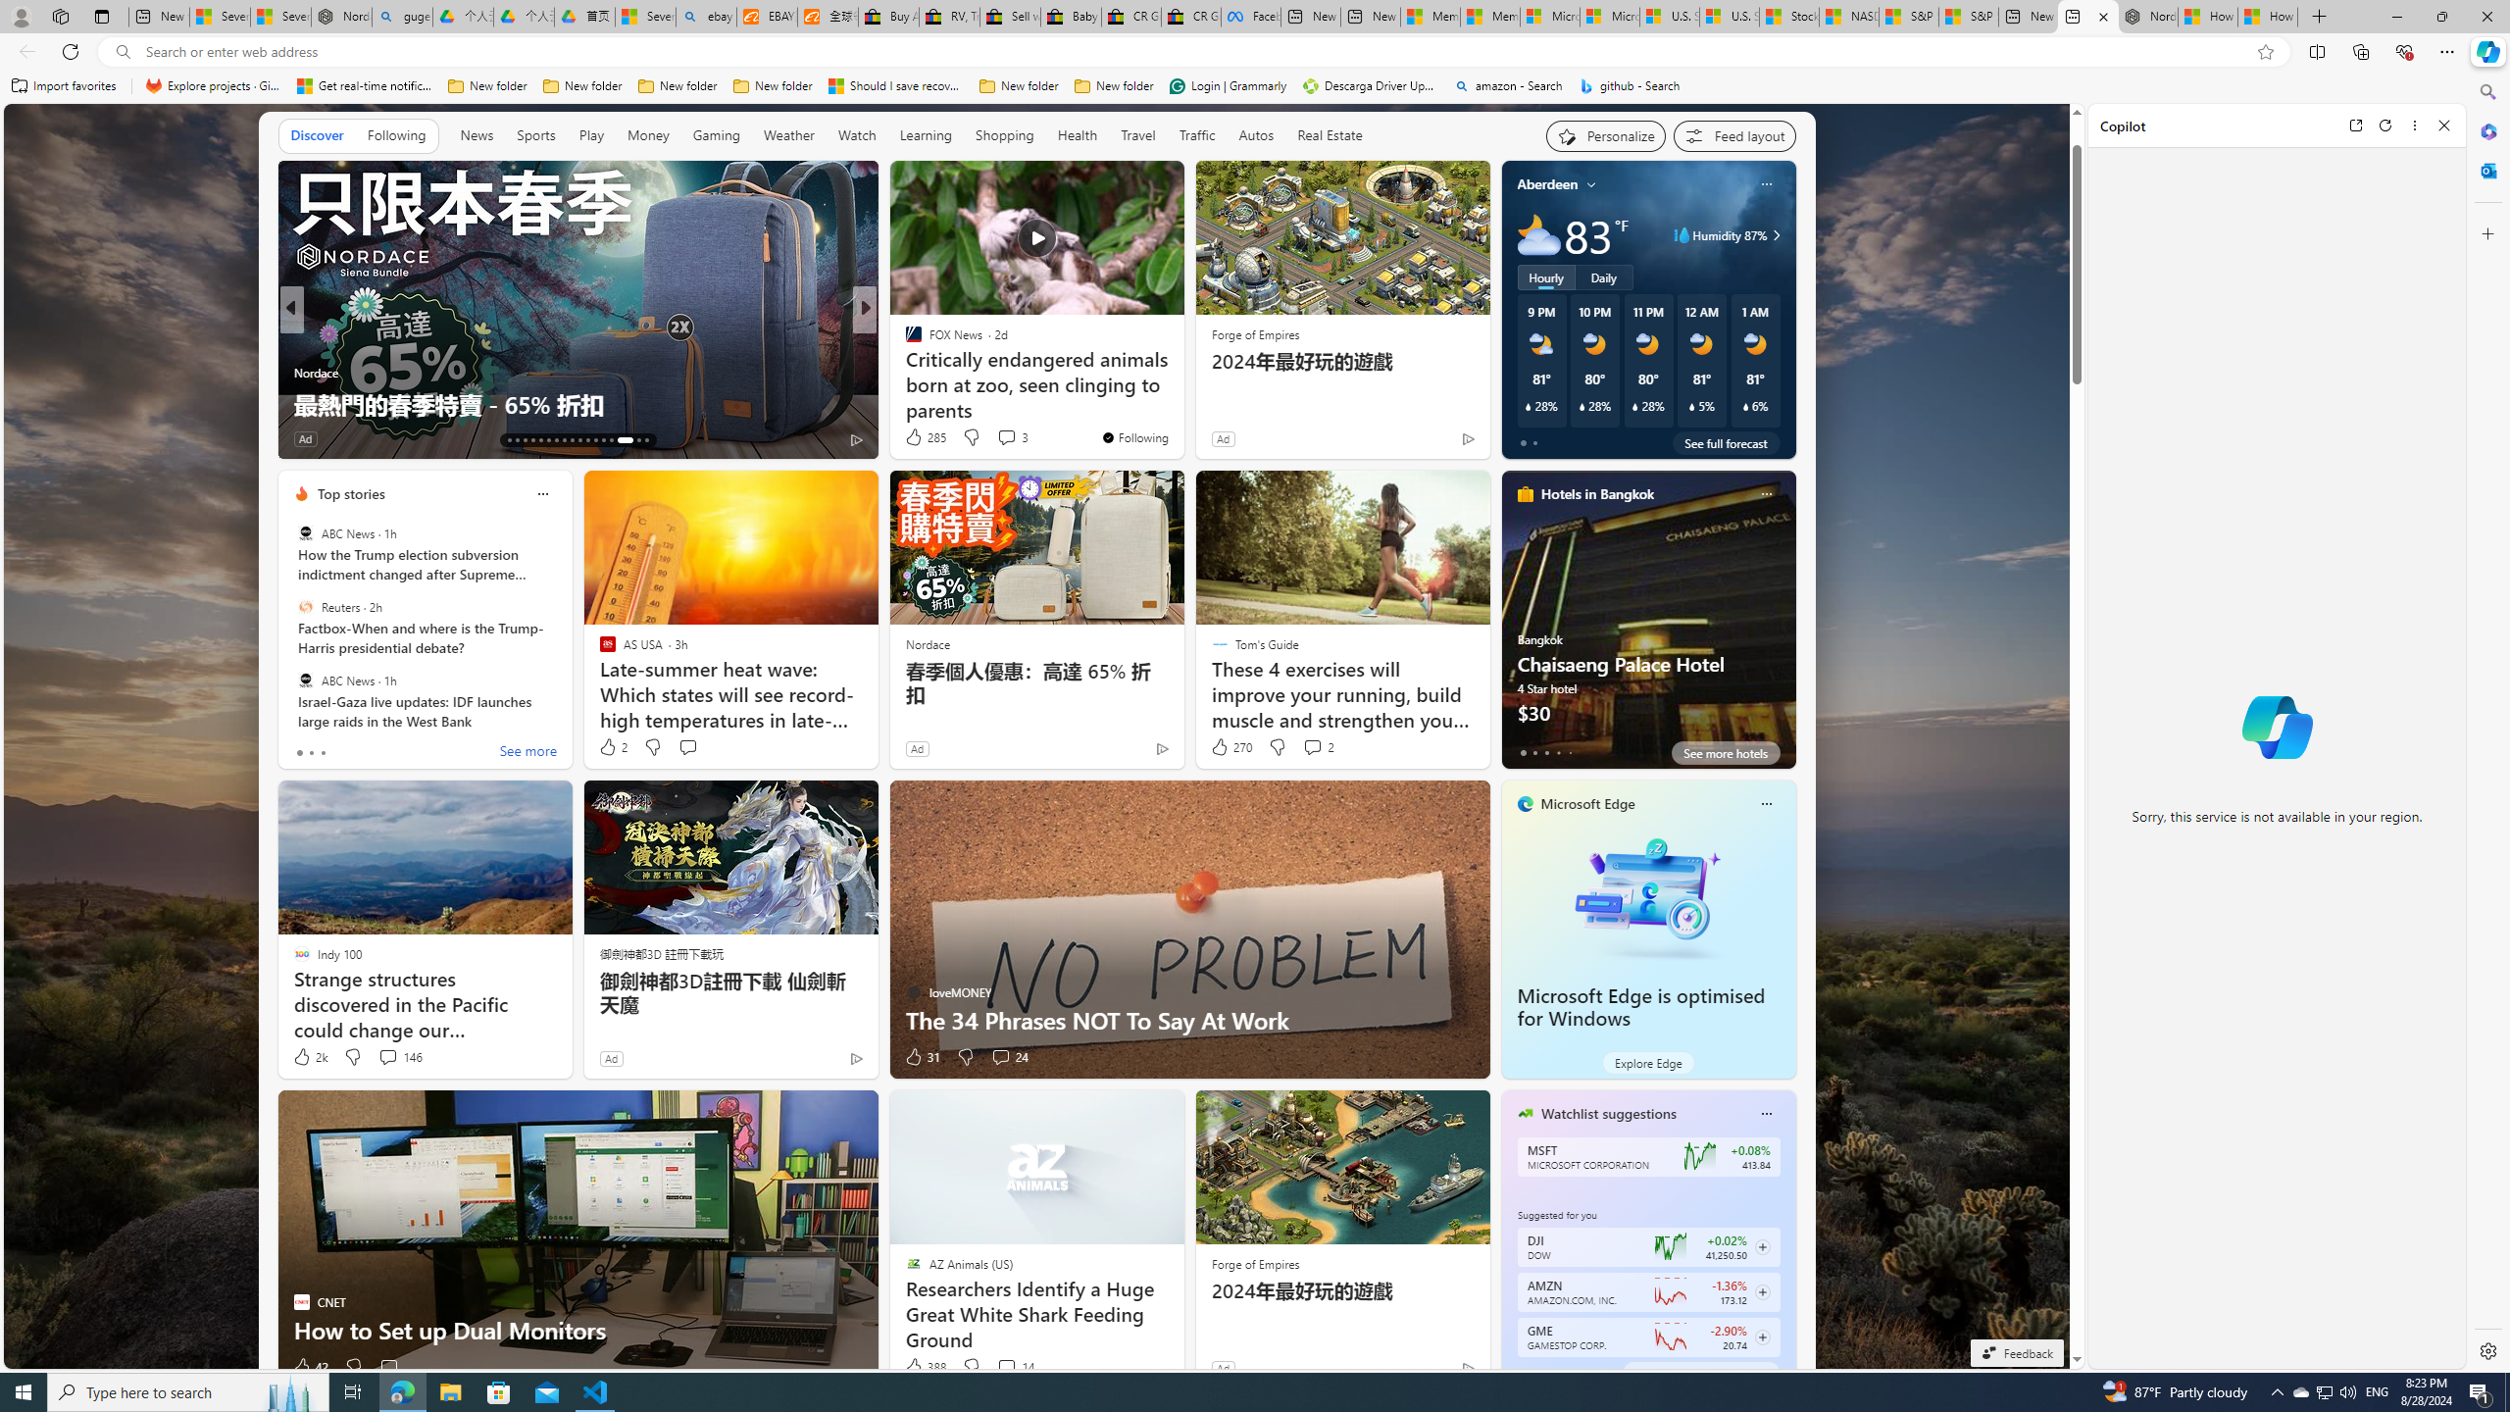  I want to click on Play, so click(590, 135).